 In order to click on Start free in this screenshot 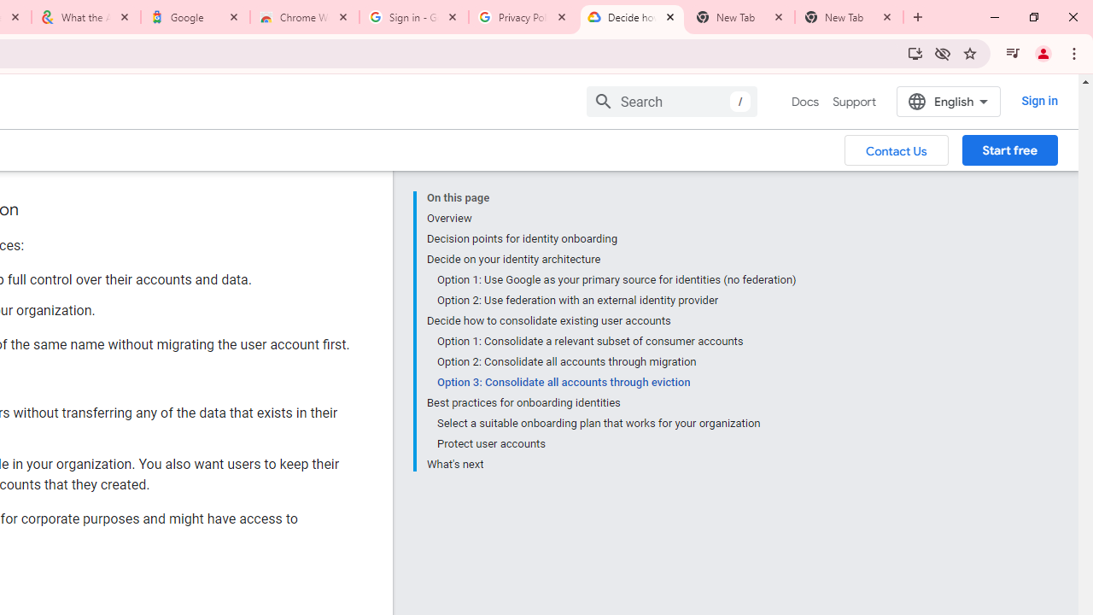, I will do `click(1009, 149)`.